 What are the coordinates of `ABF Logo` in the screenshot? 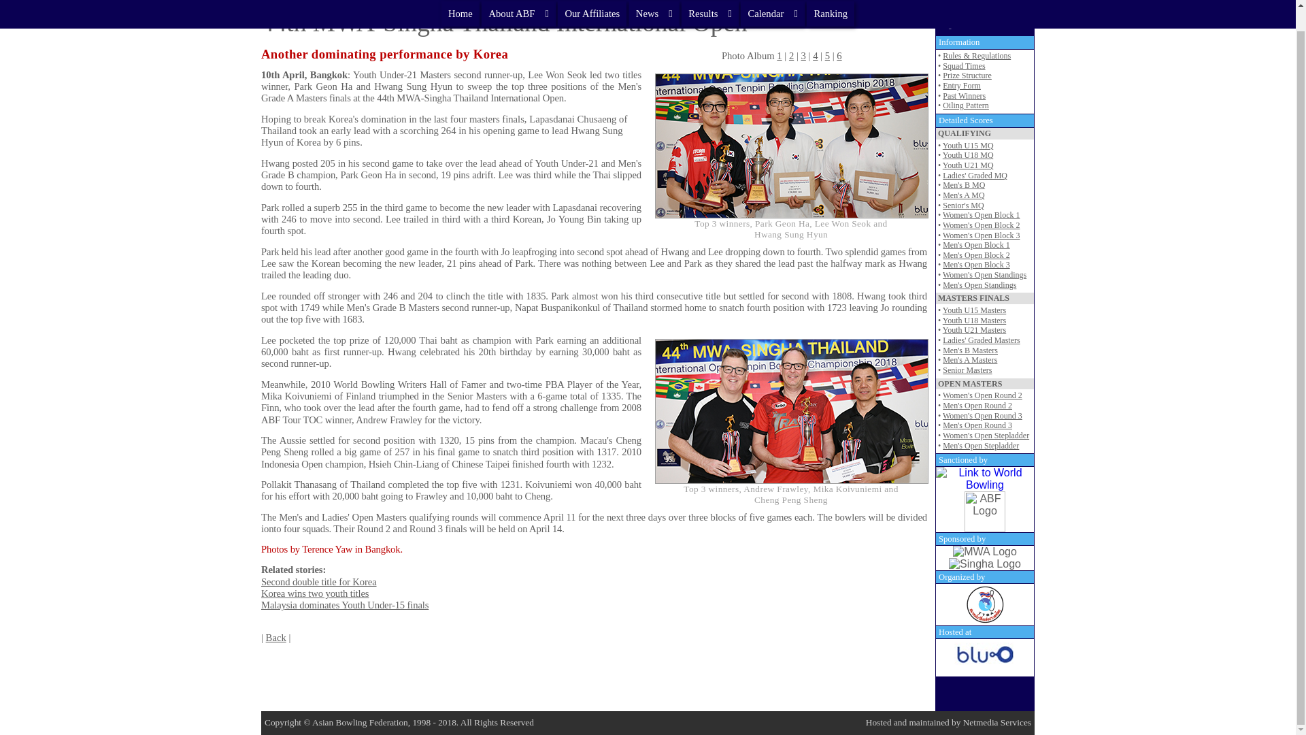 It's located at (985, 512).